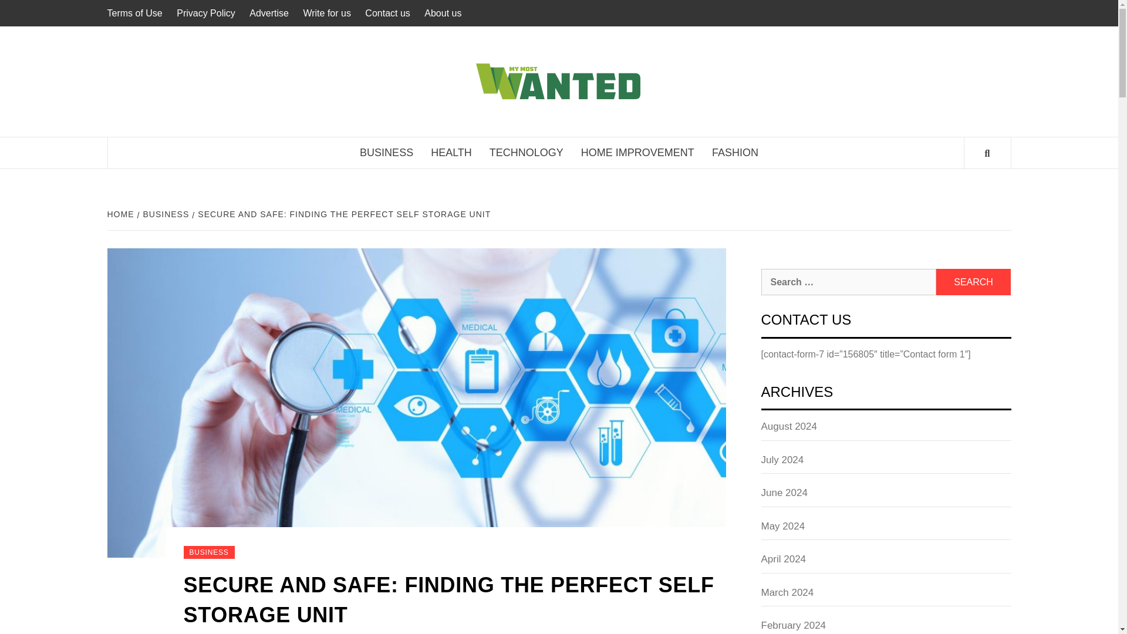 The height and width of the screenshot is (634, 1127). What do you see at coordinates (637, 153) in the screenshot?
I see `HOME IMPROVEMENT` at bounding box center [637, 153].